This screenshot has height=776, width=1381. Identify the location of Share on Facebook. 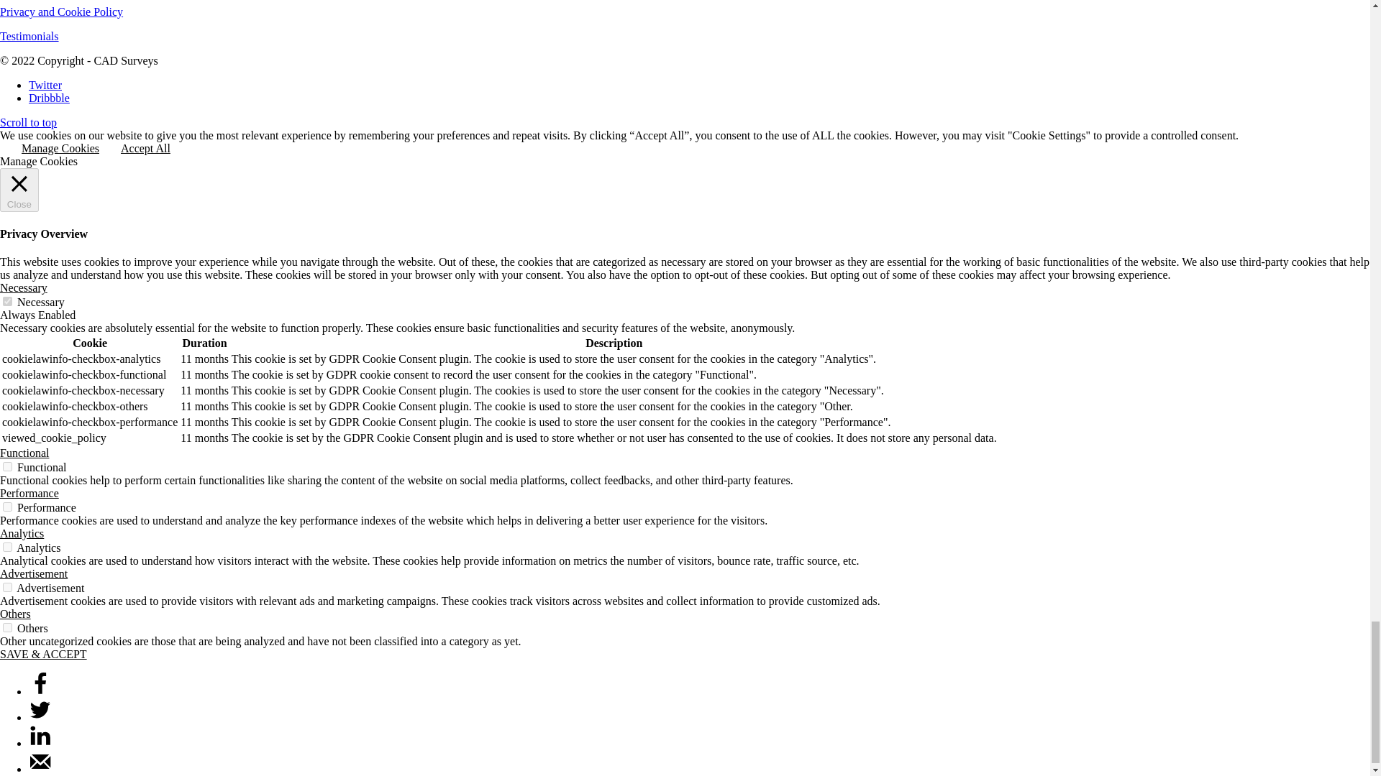
(40, 691).